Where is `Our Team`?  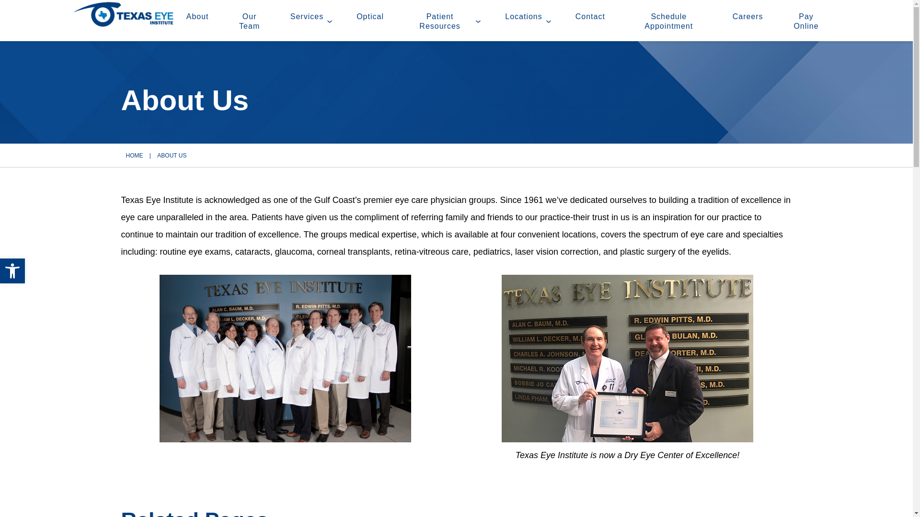 Our Team is located at coordinates (250, 22).